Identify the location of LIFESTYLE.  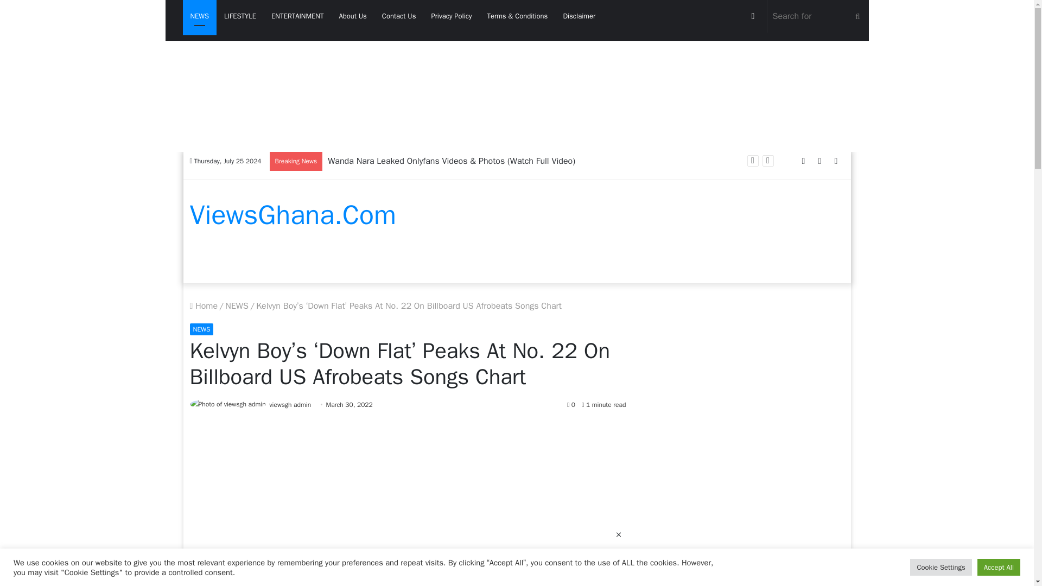
(240, 16).